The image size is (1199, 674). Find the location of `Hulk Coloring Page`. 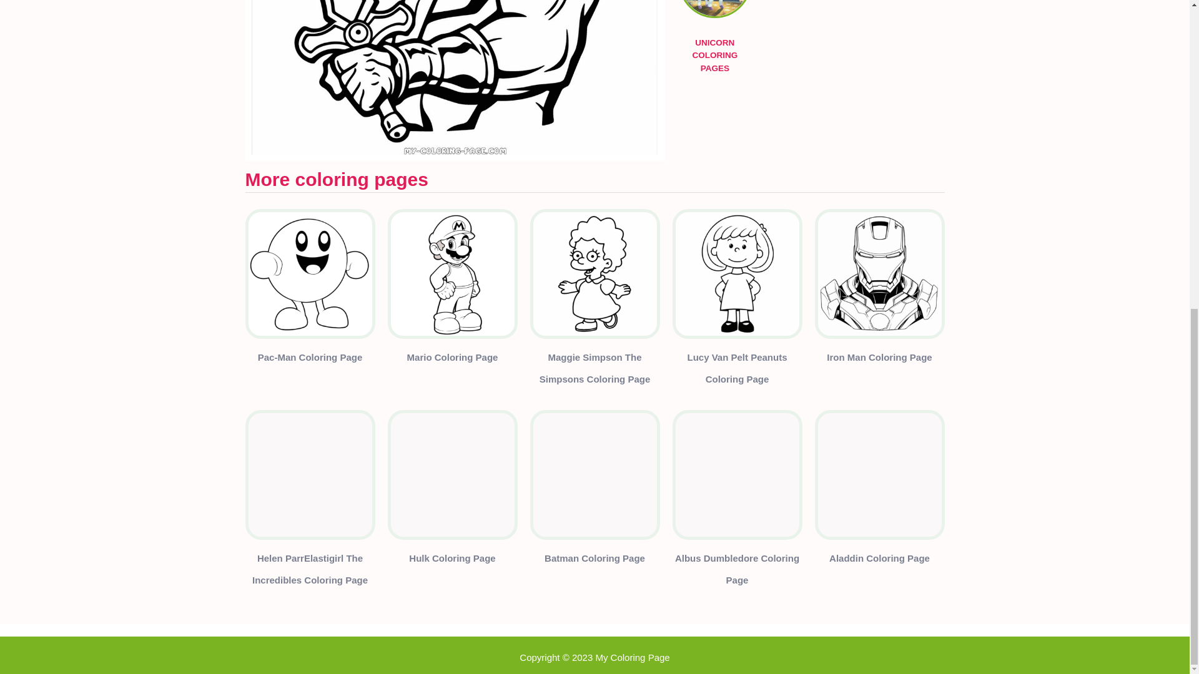

Hulk Coloring Page is located at coordinates (451, 560).